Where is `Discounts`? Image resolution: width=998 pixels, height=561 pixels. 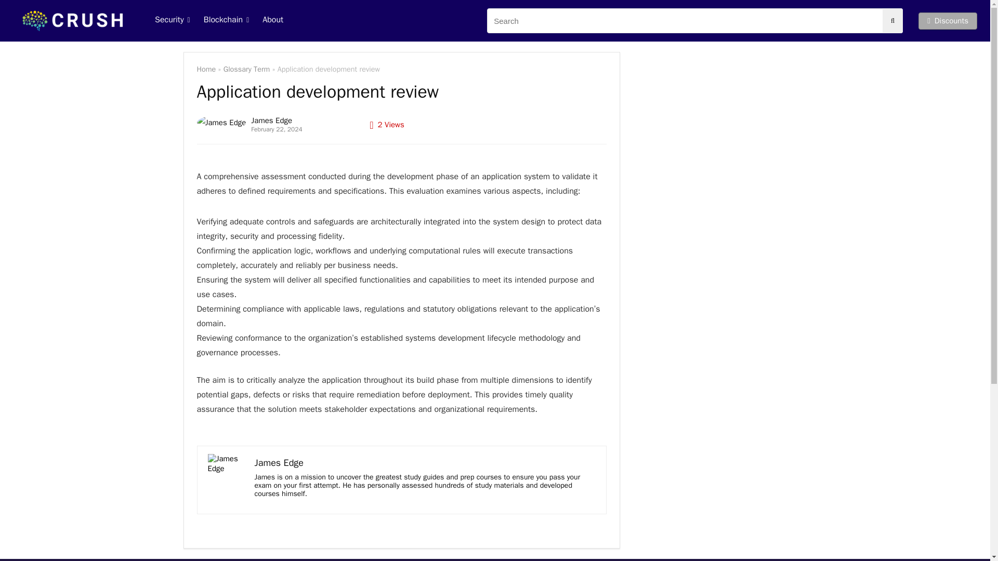 Discounts is located at coordinates (947, 21).